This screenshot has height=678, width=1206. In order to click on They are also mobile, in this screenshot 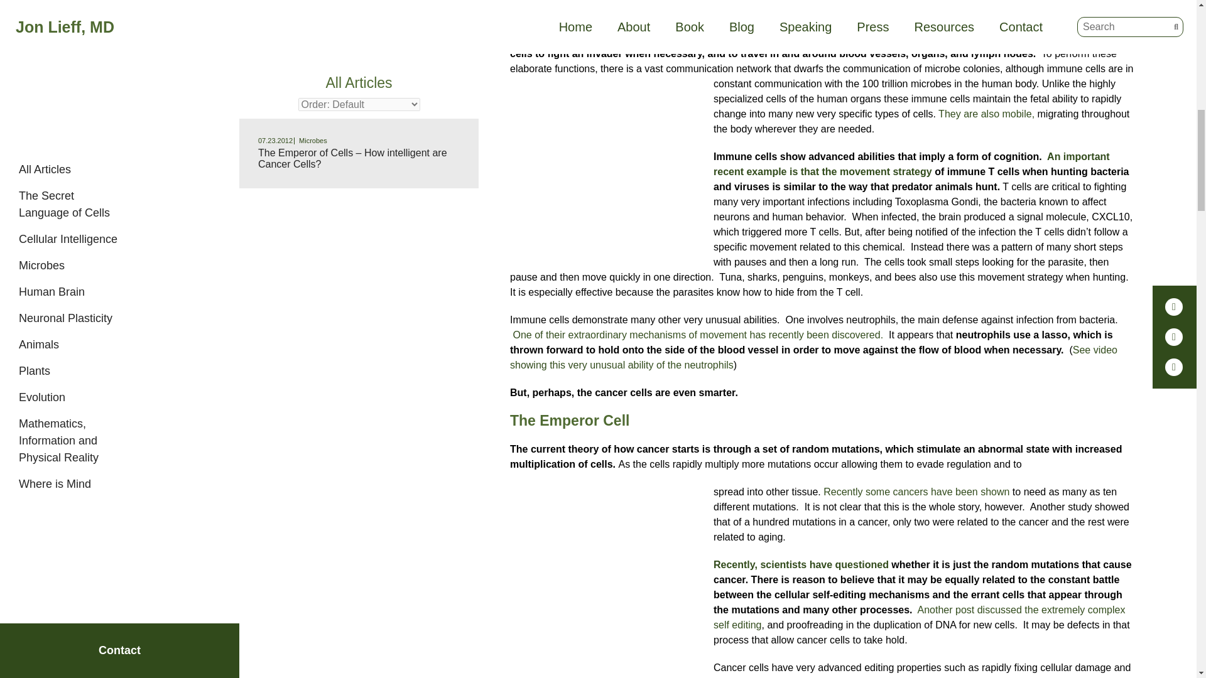, I will do `click(986, 114)`.